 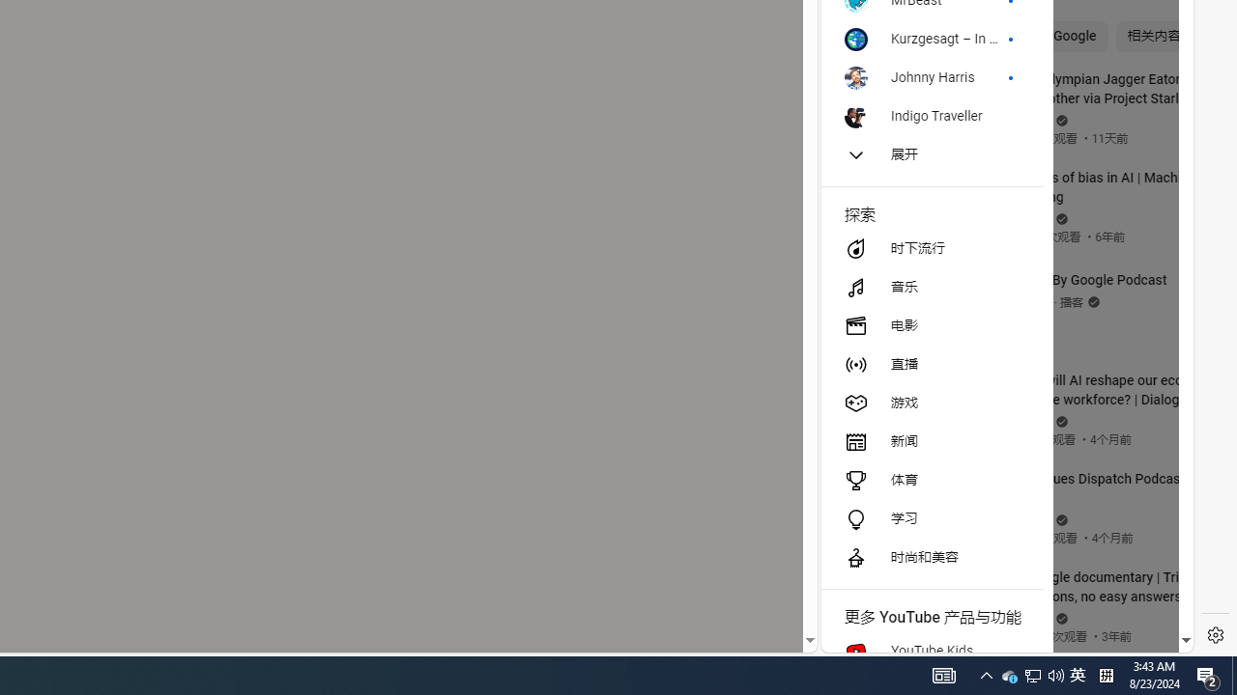 What do you see at coordinates (1093, 428) in the screenshot?
I see `Actions for this site` at bounding box center [1093, 428].